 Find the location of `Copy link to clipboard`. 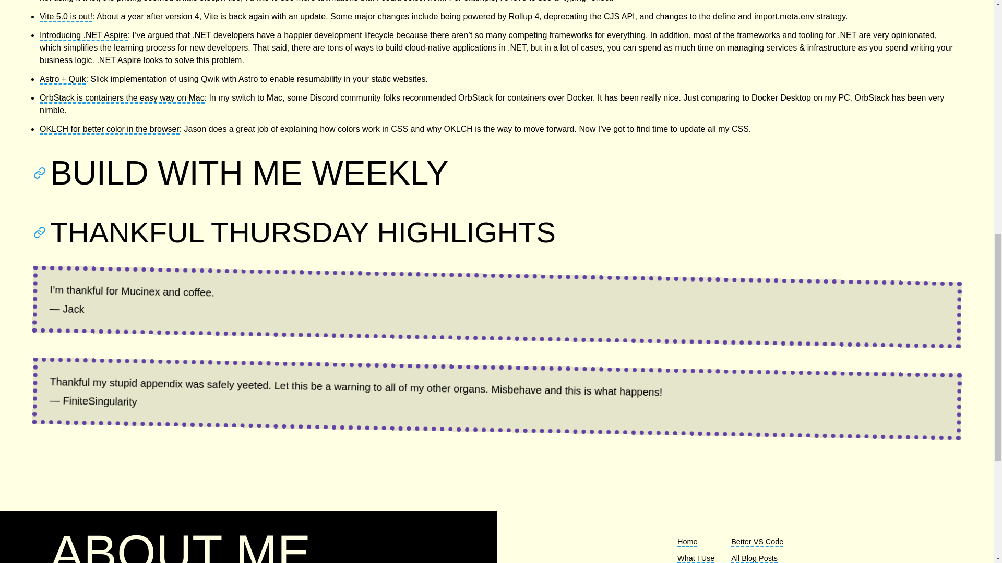

Copy link to clipboard is located at coordinates (42, 232).